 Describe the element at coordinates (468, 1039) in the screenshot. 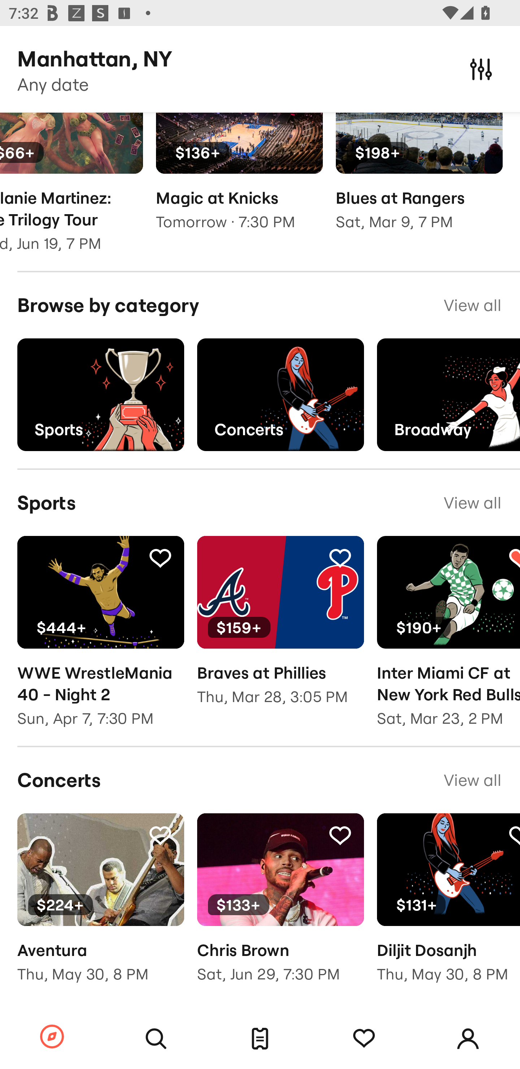

I see `Account` at that location.